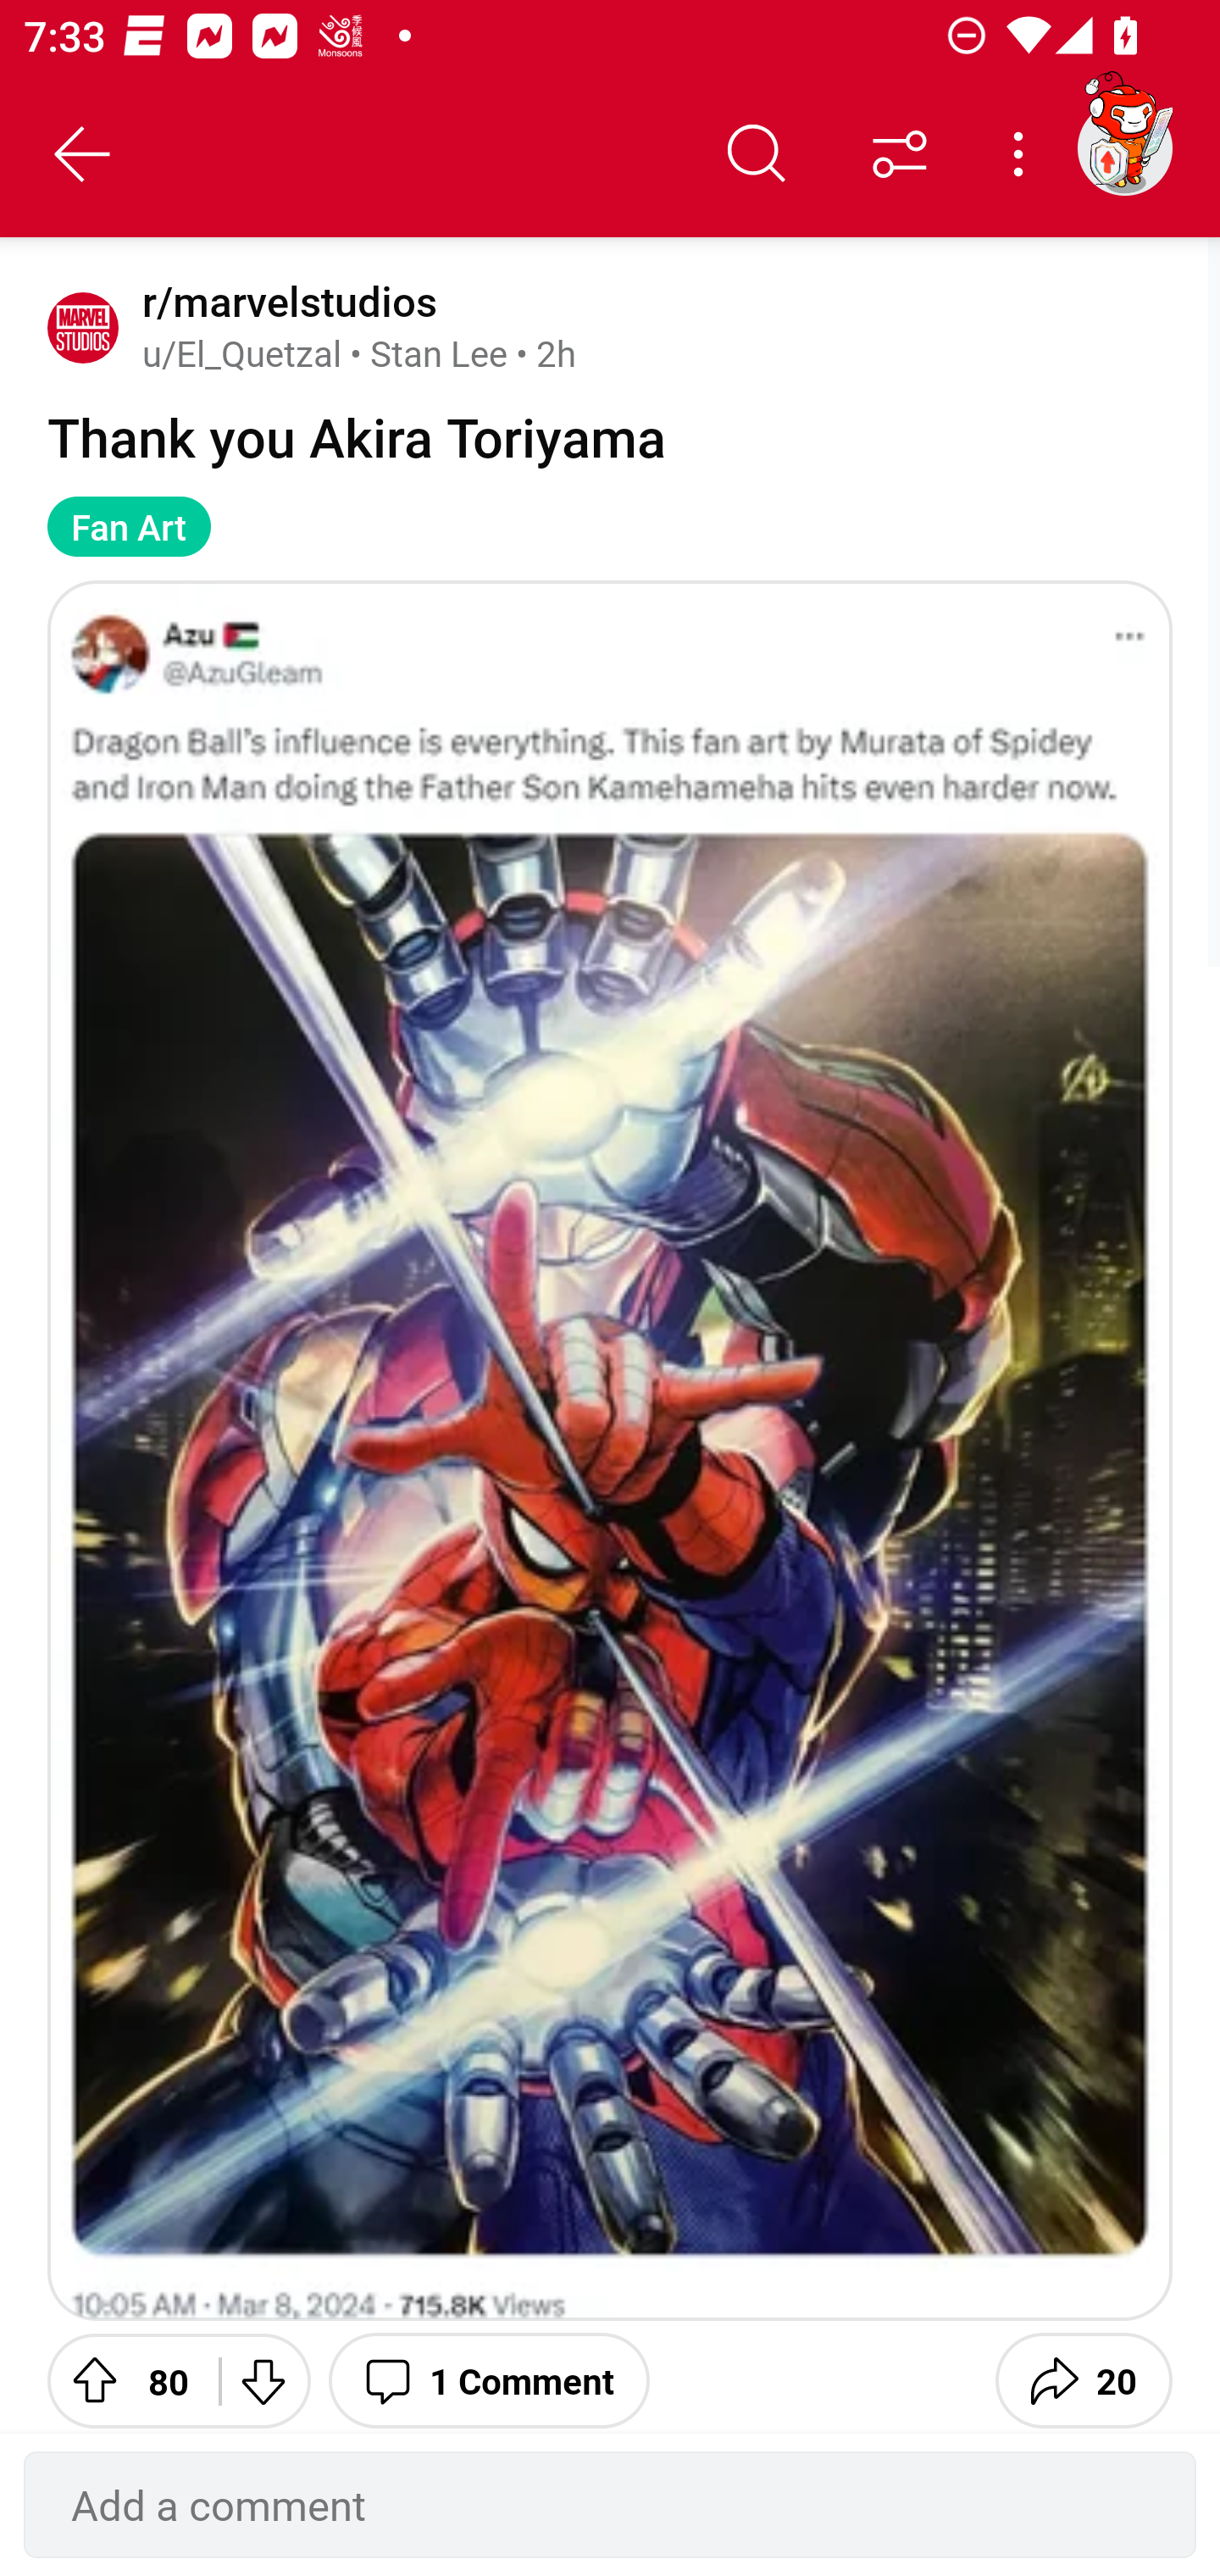  Describe the element at coordinates (489, 2378) in the screenshot. I see `1 Comment` at that location.